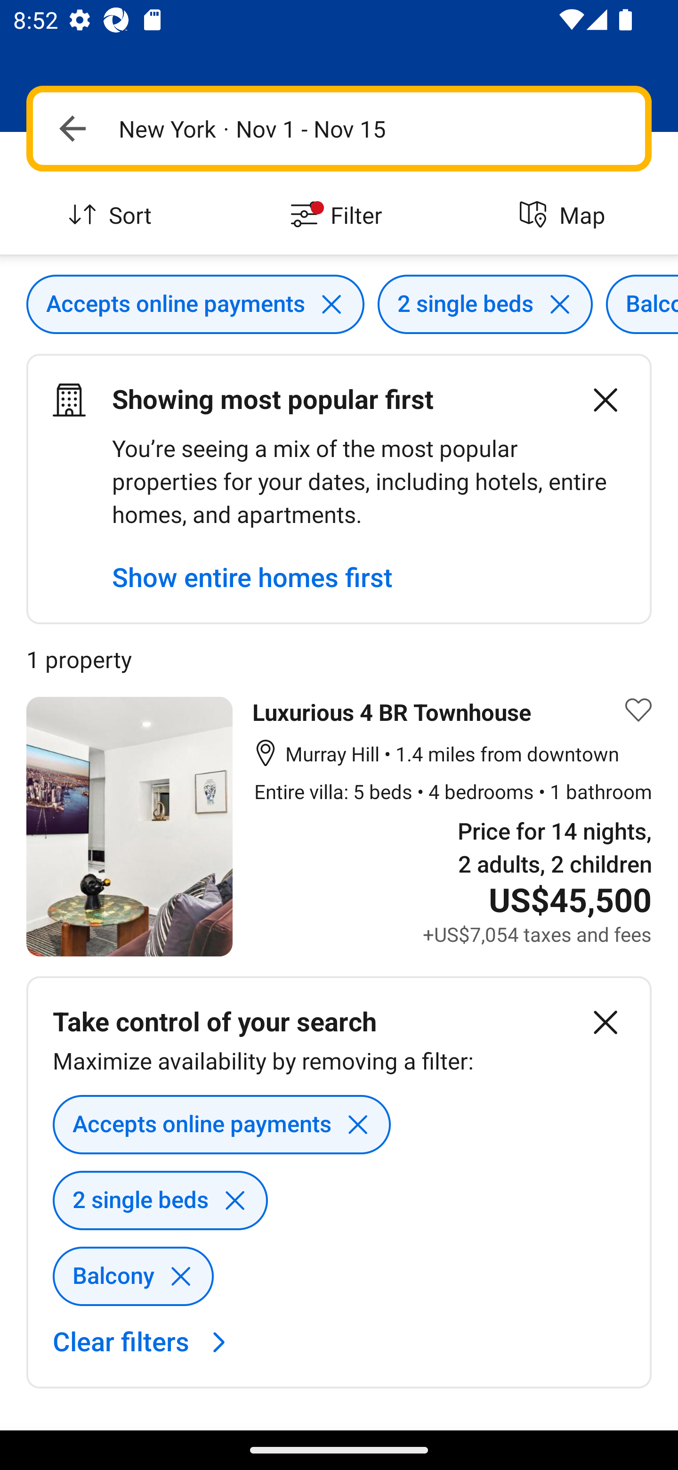 This screenshot has width=678, height=1470. I want to click on Clear filters, so click(144, 1342).